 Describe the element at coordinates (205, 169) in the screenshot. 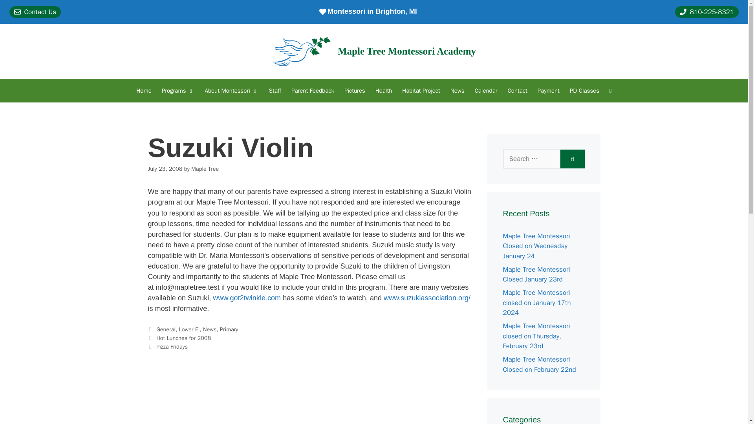

I see `Maple Tree` at that location.